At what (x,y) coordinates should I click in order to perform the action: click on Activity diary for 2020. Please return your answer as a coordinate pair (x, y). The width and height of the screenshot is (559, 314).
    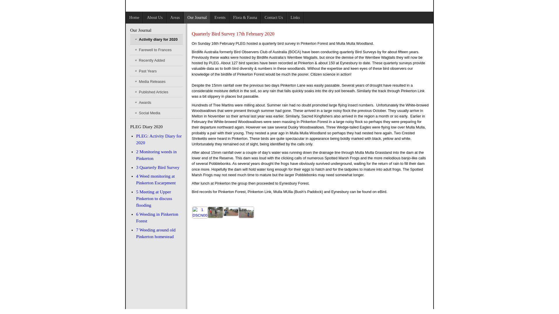
    Looking at the image, I should click on (157, 40).